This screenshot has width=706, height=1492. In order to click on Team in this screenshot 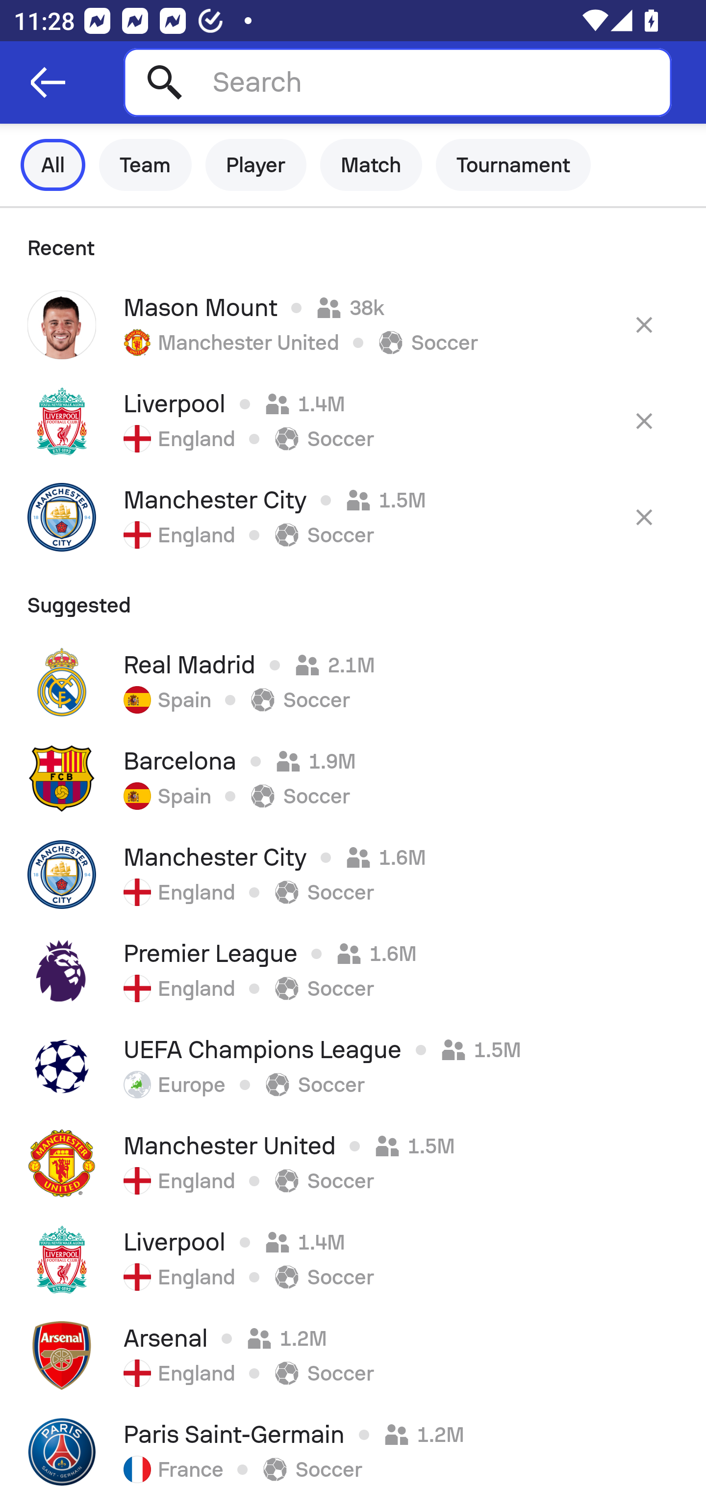, I will do `click(145, 165)`.